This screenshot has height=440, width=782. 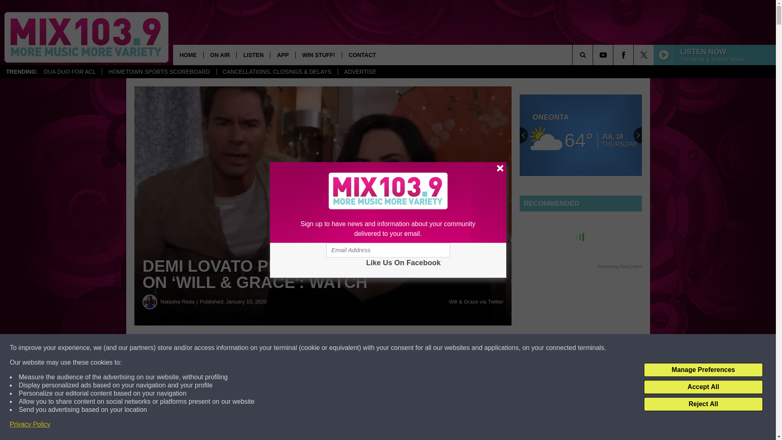 What do you see at coordinates (283, 55) in the screenshot?
I see `APP` at bounding box center [283, 55].